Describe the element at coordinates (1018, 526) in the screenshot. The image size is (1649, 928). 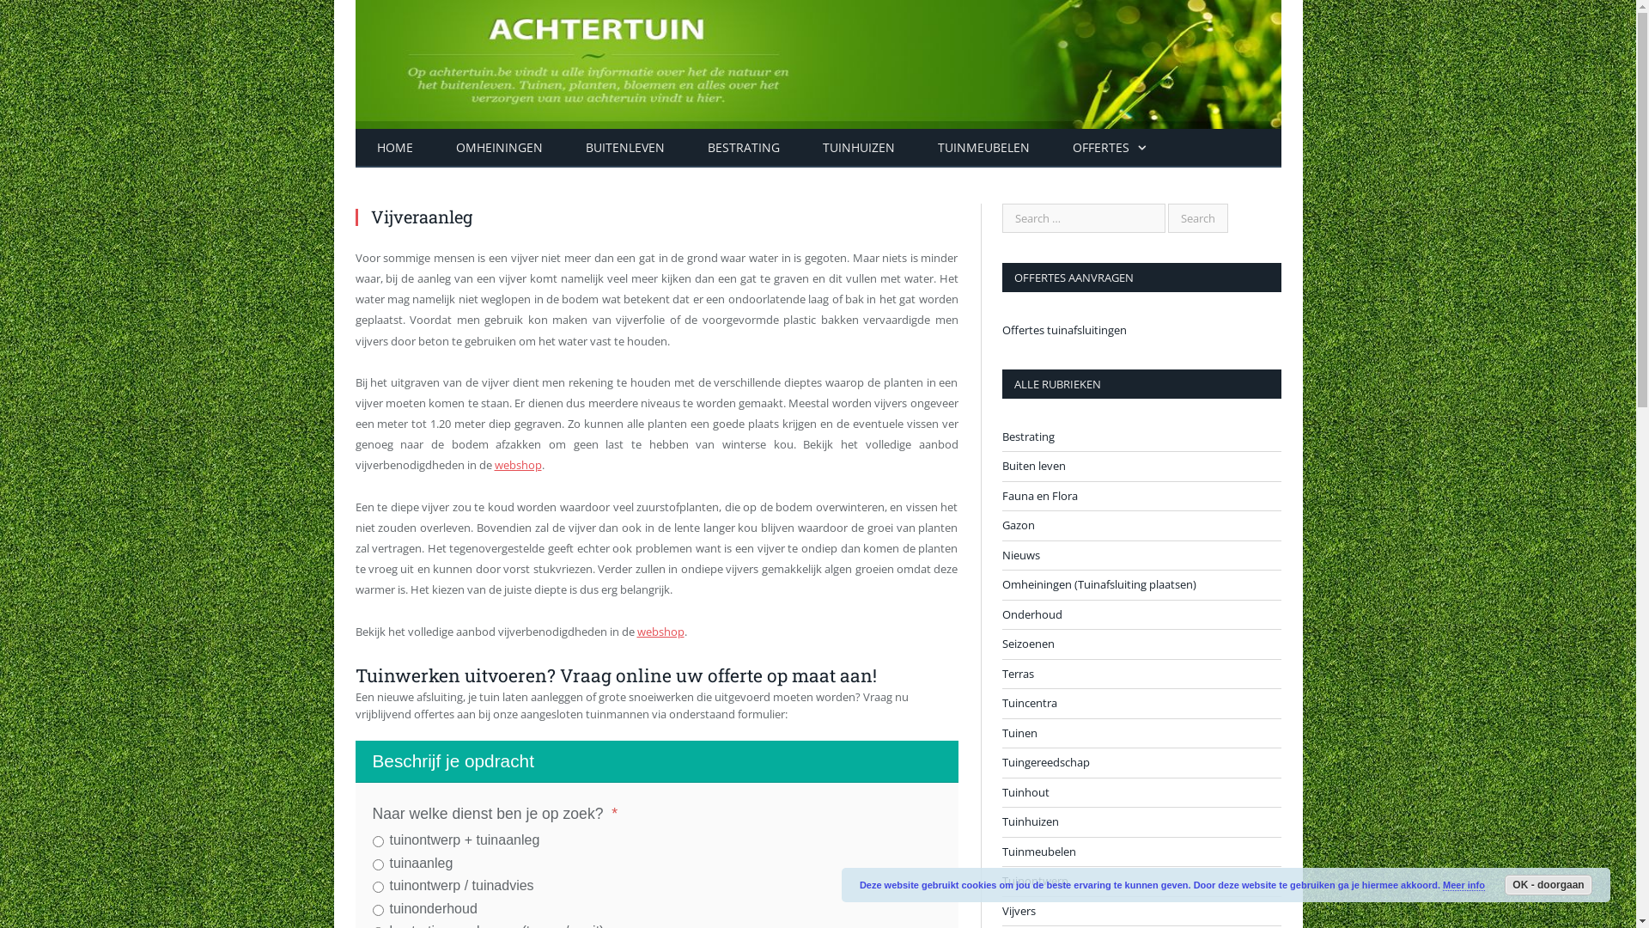
I see `Gazon` at that location.